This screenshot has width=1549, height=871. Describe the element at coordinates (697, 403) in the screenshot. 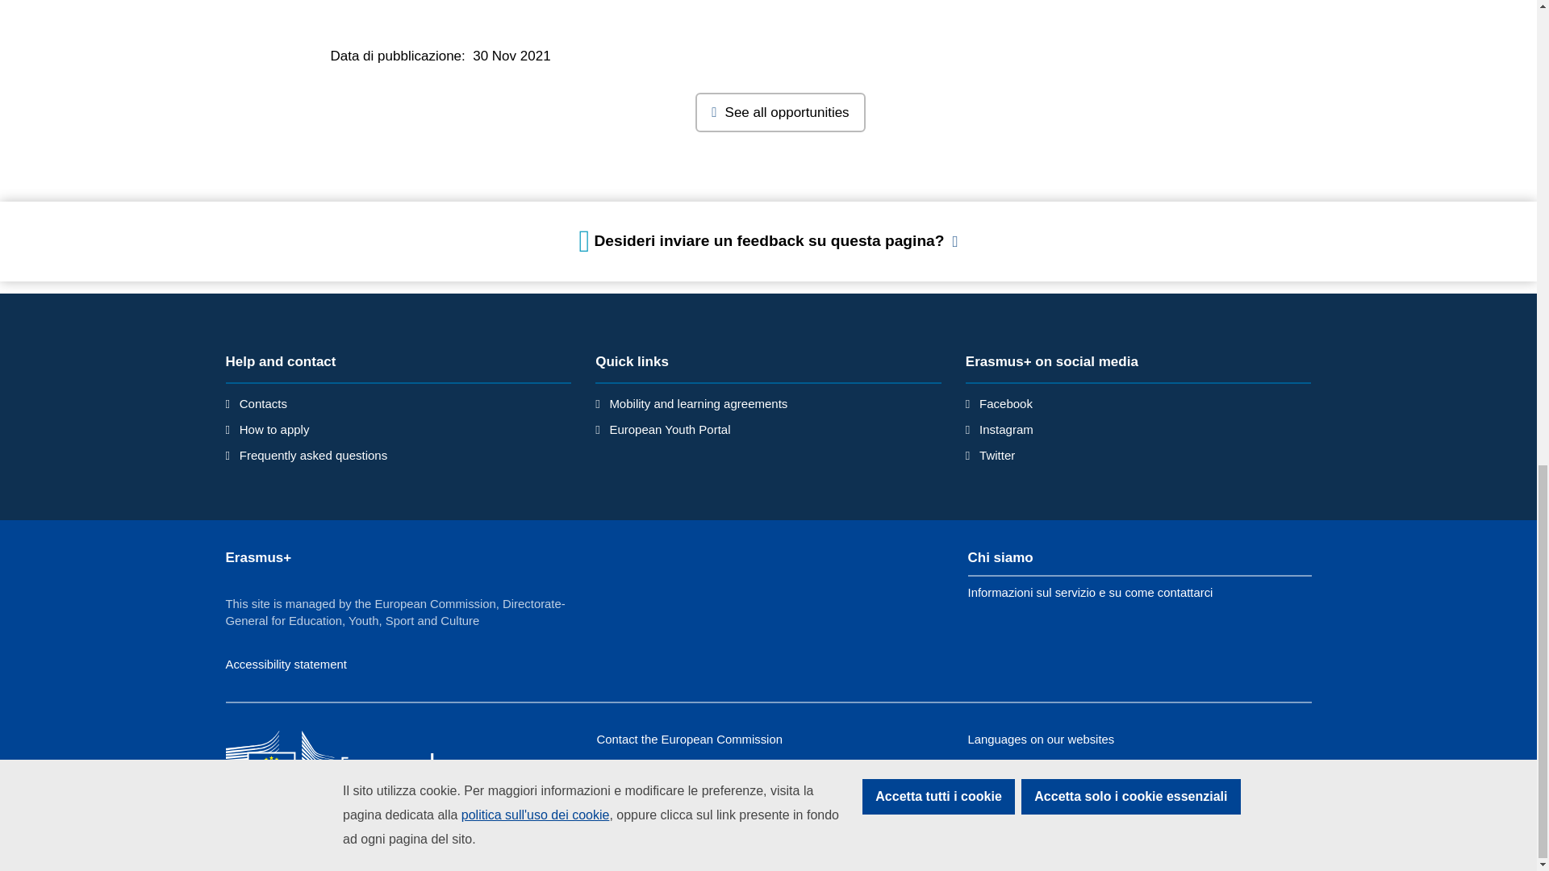

I see `Mobility and learning agreements` at that location.